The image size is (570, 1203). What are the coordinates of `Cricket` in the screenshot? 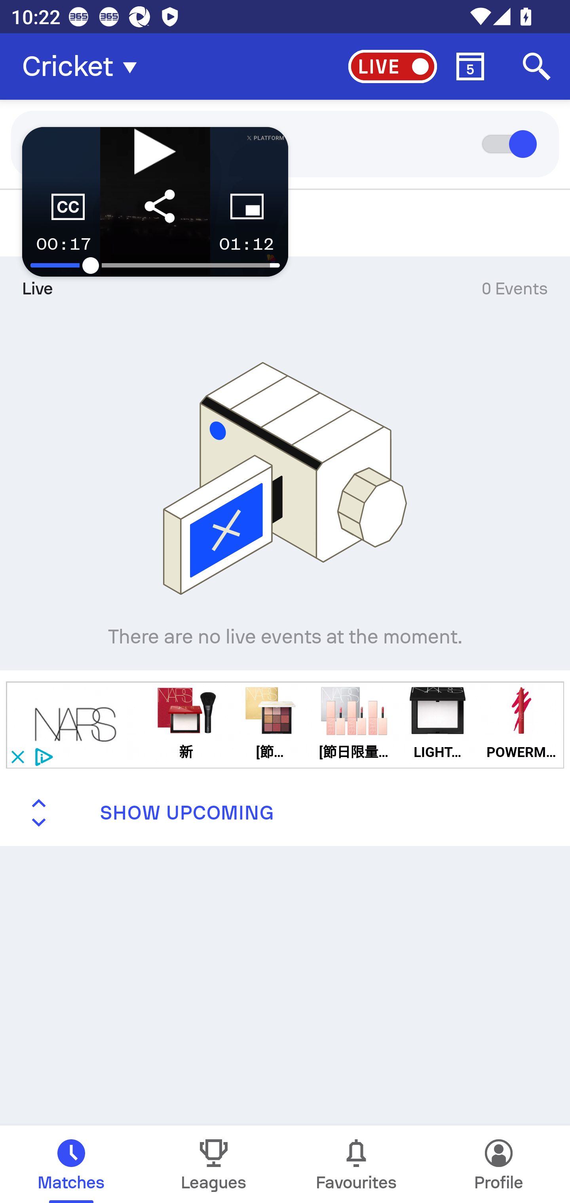 It's located at (84, 66).